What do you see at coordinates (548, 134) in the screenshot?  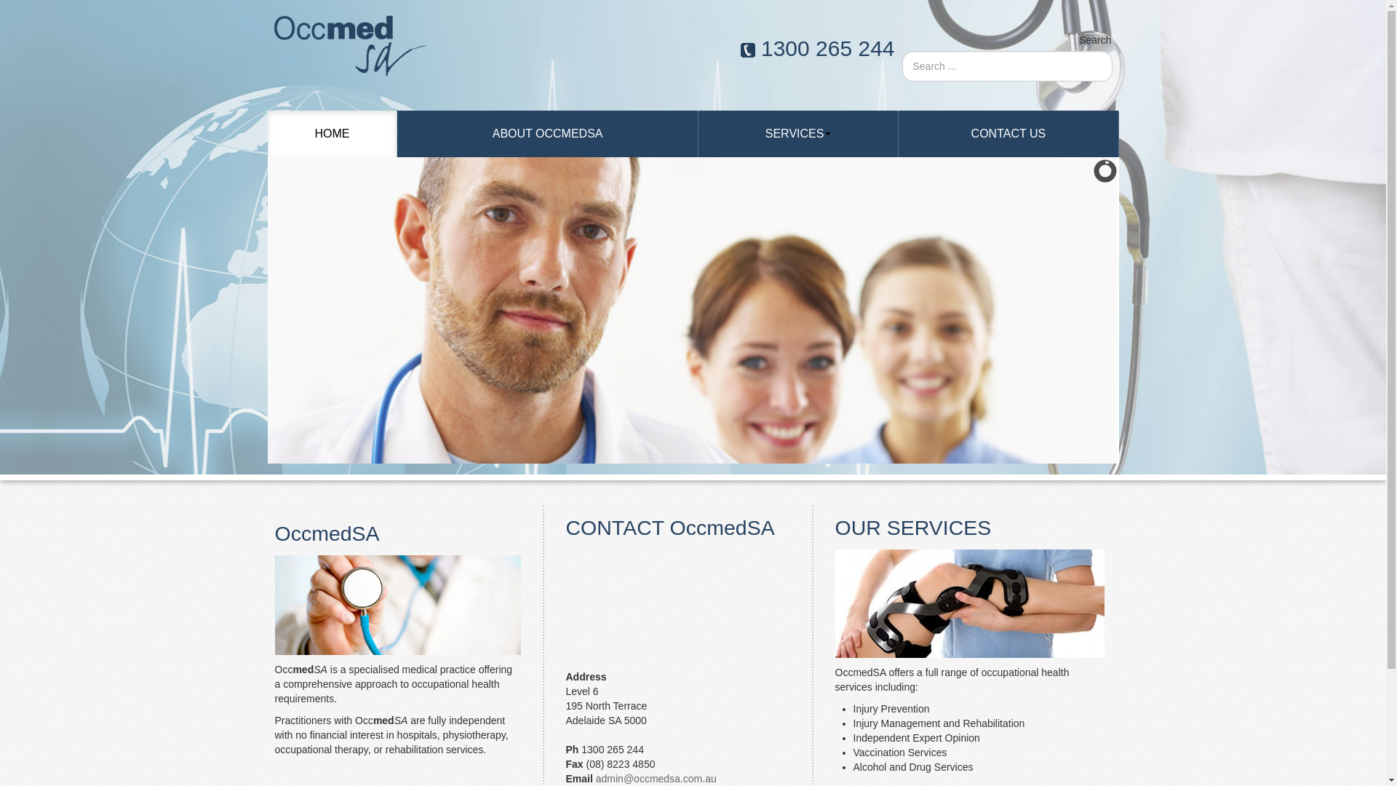 I see `ABOUT OCCMEDSA` at bounding box center [548, 134].